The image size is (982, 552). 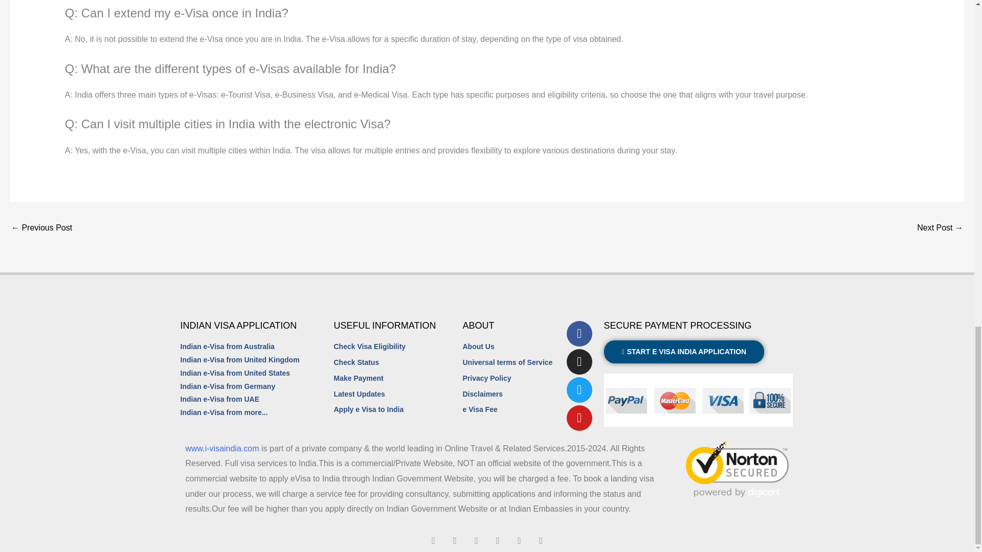 What do you see at coordinates (398, 410) in the screenshot?
I see `Apply e Visa to India` at bounding box center [398, 410].